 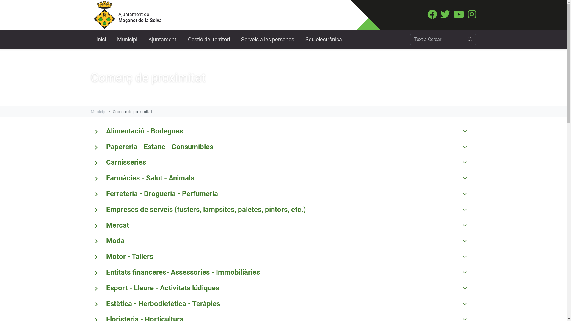 I want to click on Municipi, so click(x=127, y=40).